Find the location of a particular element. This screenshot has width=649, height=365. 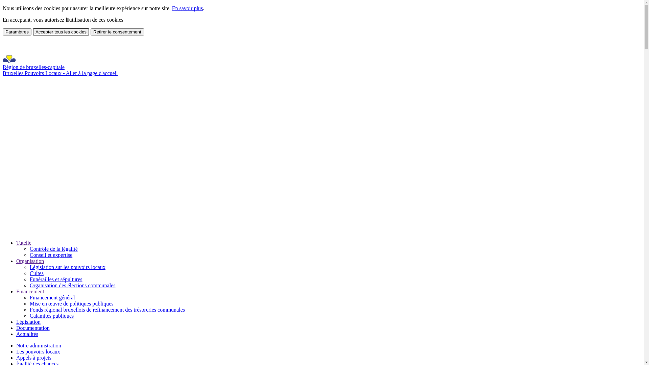

Financement is located at coordinates (30, 291).